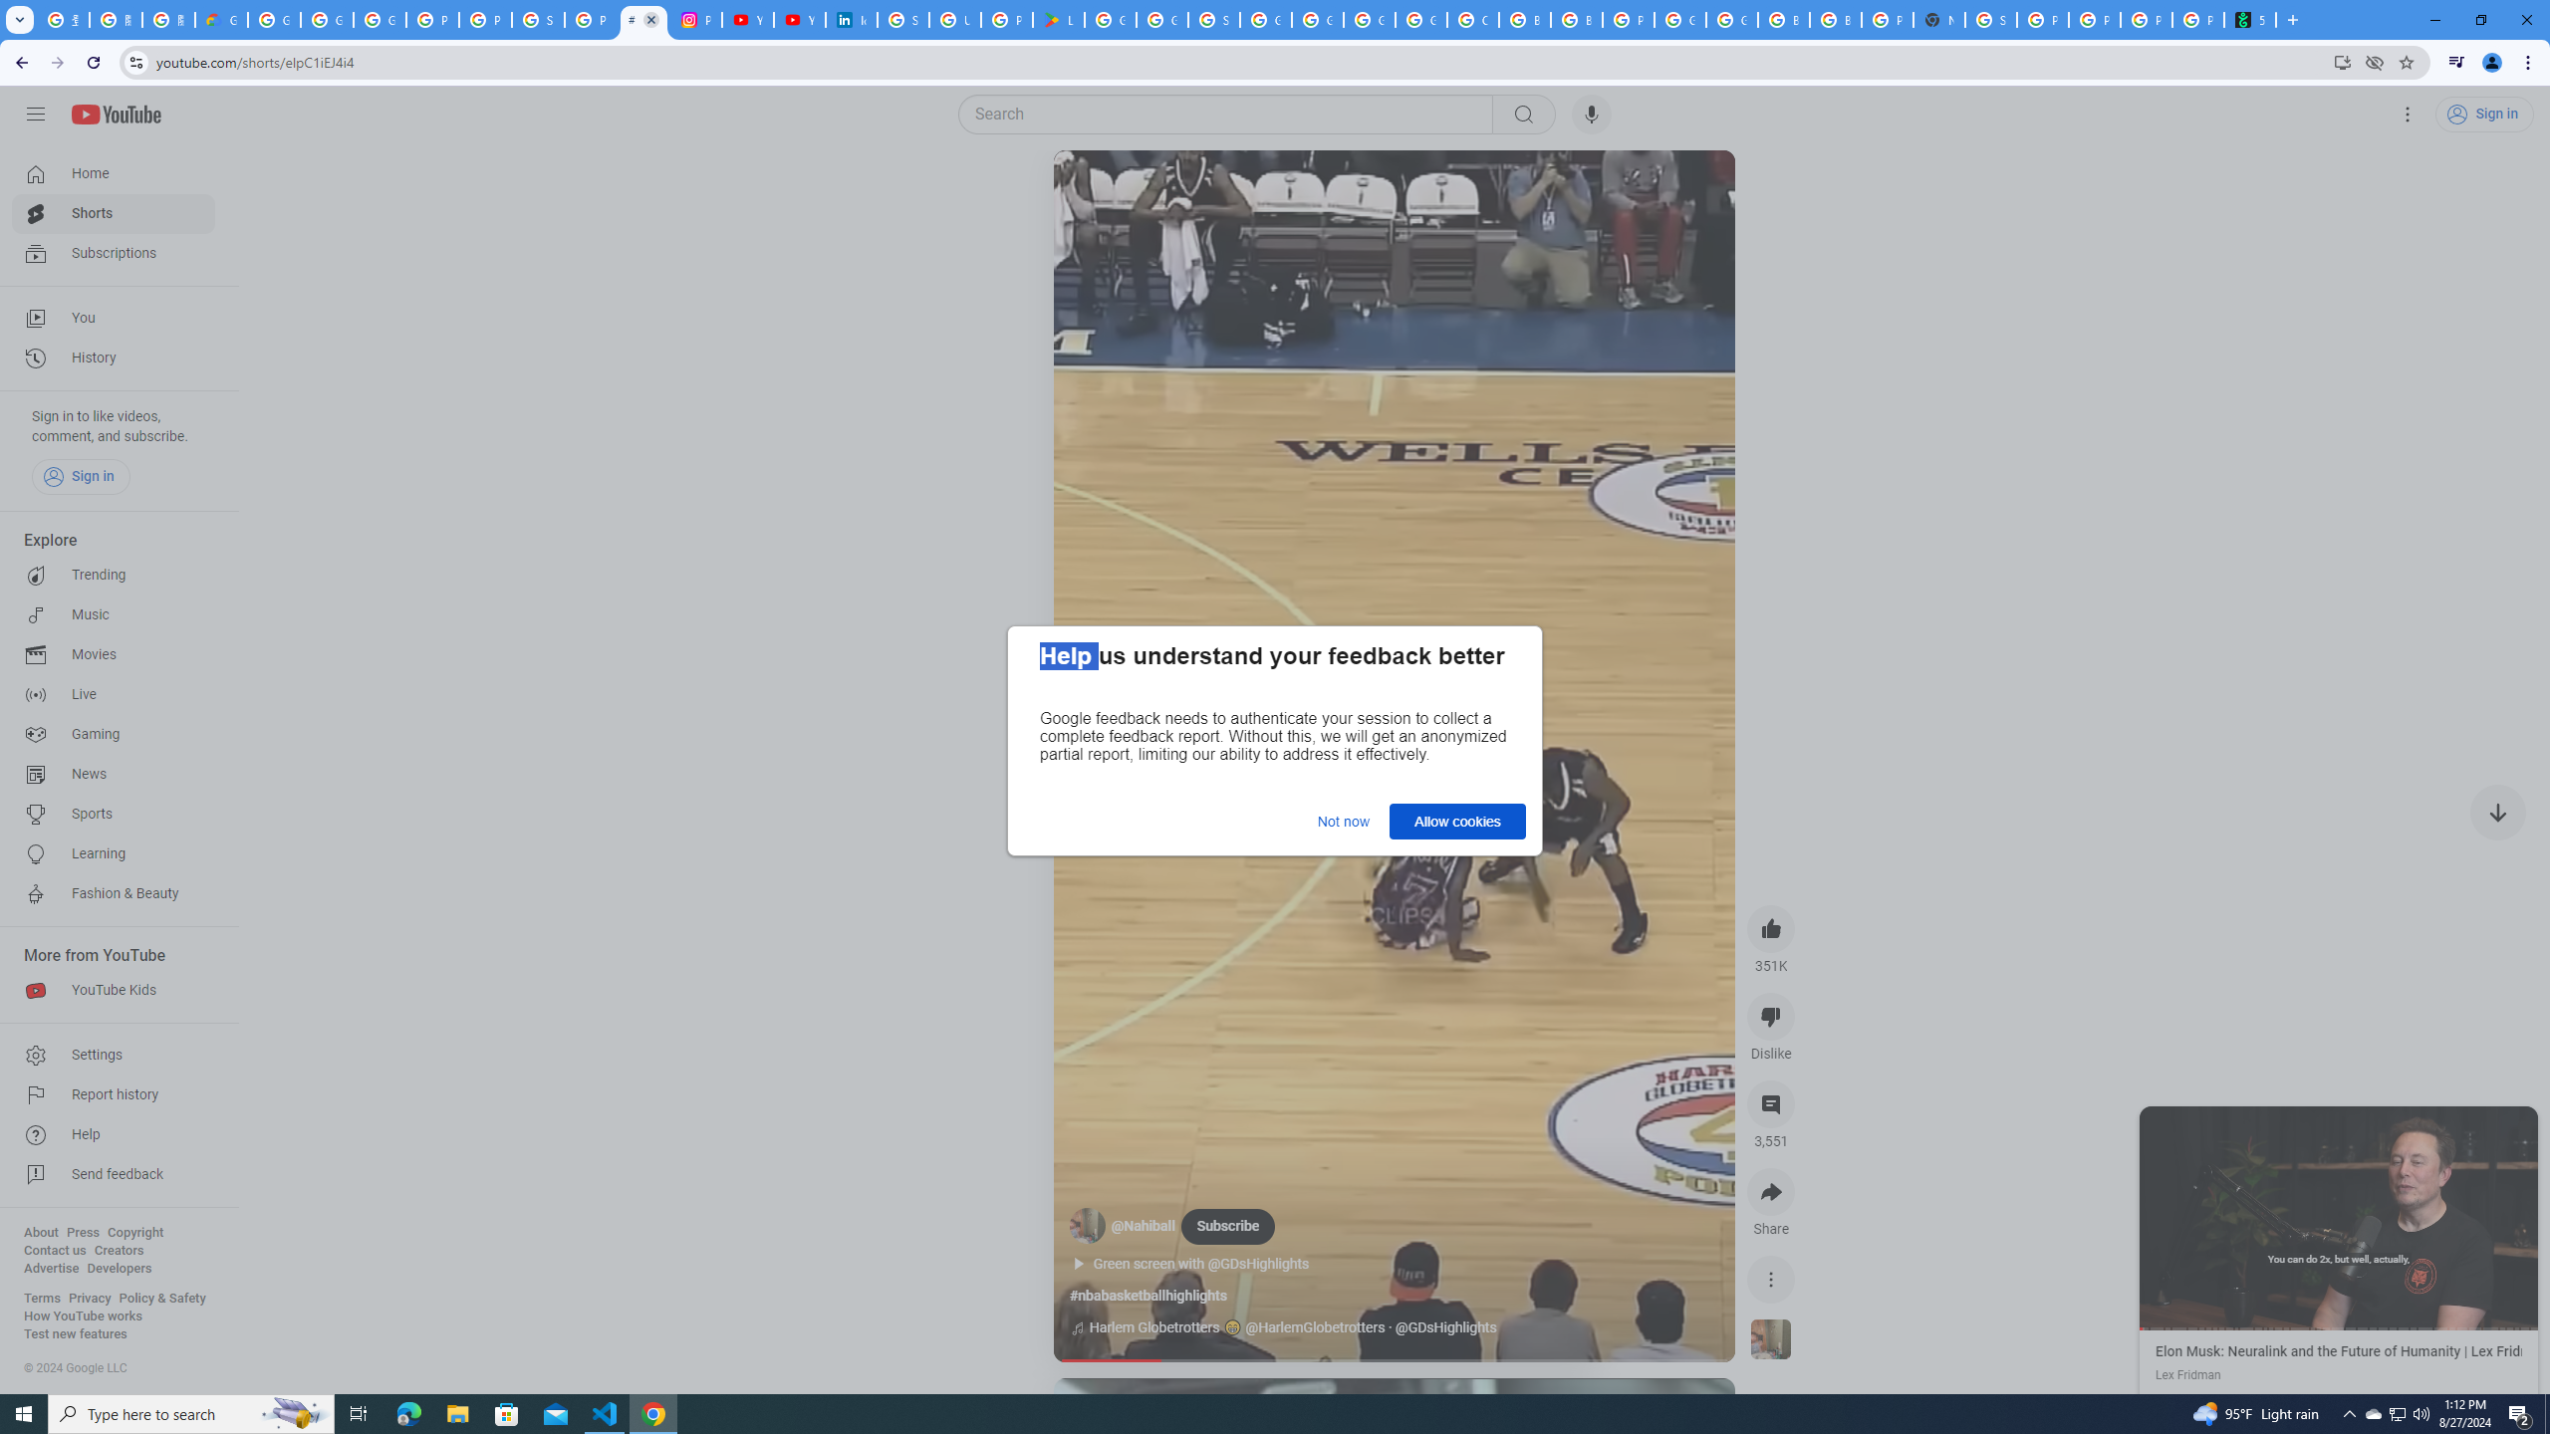  What do you see at coordinates (643, 20) in the screenshot?
I see `#nbabasketballhighlights - YouTube` at bounding box center [643, 20].